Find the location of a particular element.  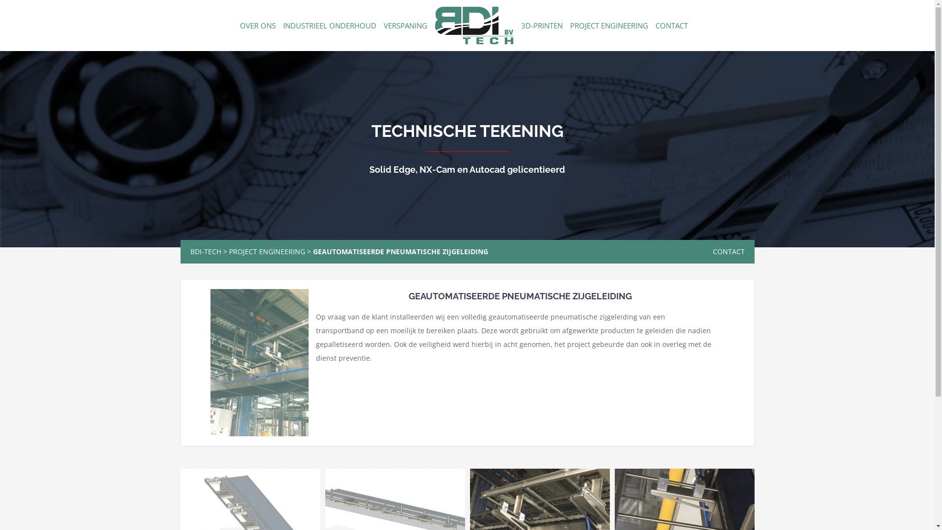

PROJECT ENGINEERING is located at coordinates (609, 26).